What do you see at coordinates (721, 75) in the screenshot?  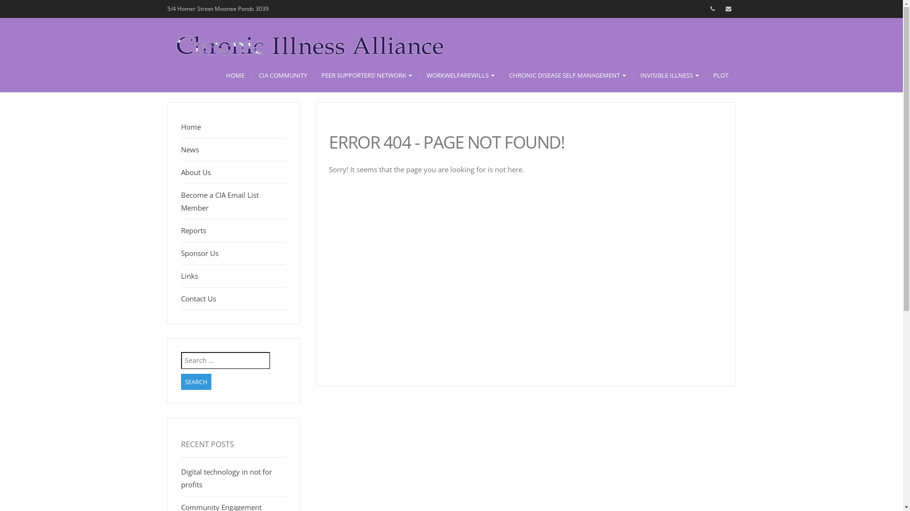 I see `PLOT` at bounding box center [721, 75].